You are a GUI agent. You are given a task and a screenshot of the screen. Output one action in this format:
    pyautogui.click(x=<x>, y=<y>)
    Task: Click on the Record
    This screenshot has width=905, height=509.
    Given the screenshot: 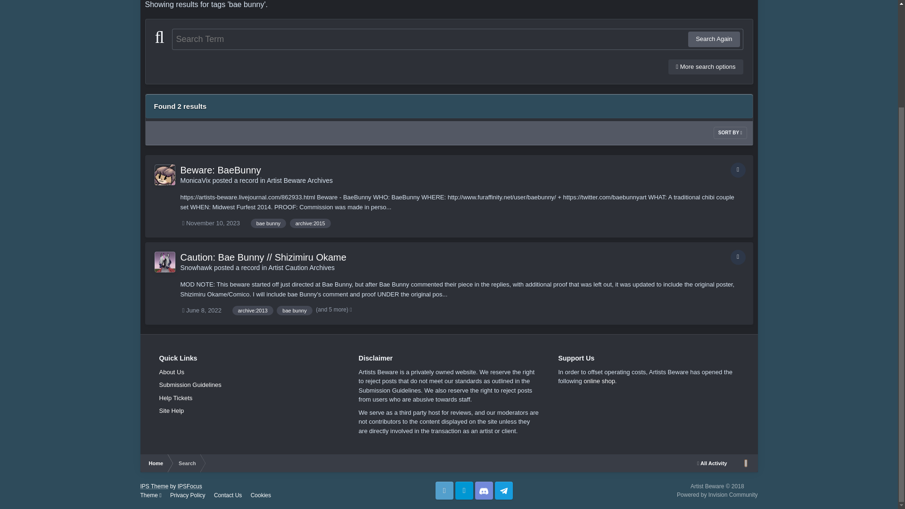 What is the action you would take?
    pyautogui.click(x=738, y=170)
    